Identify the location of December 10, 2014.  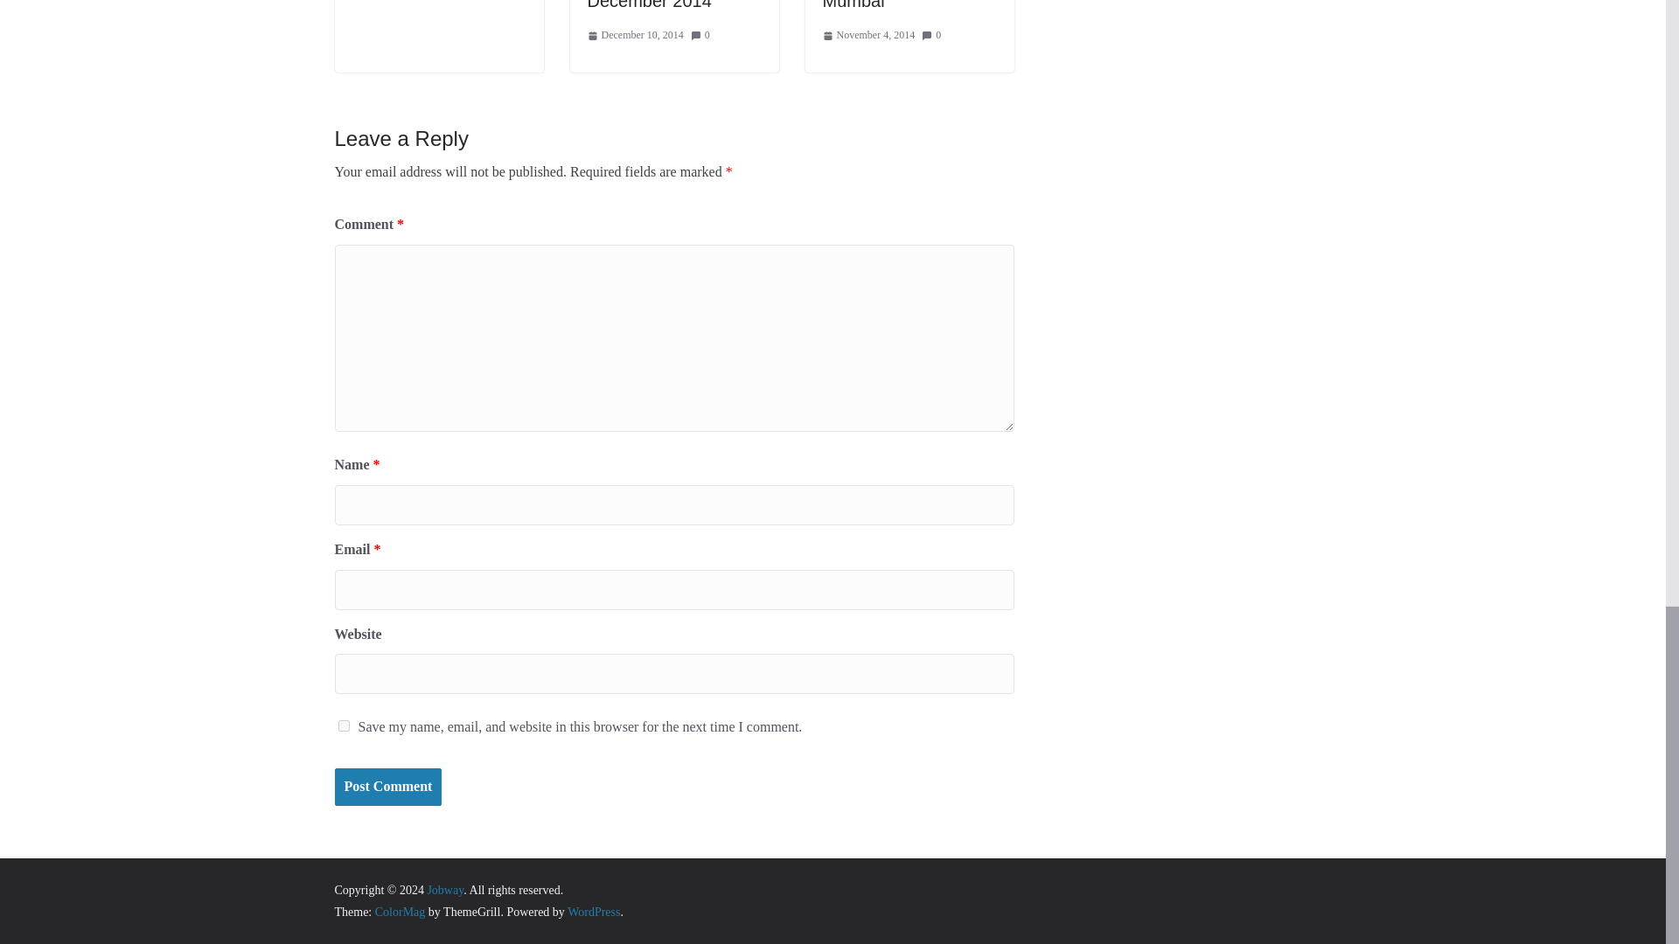
(635, 35).